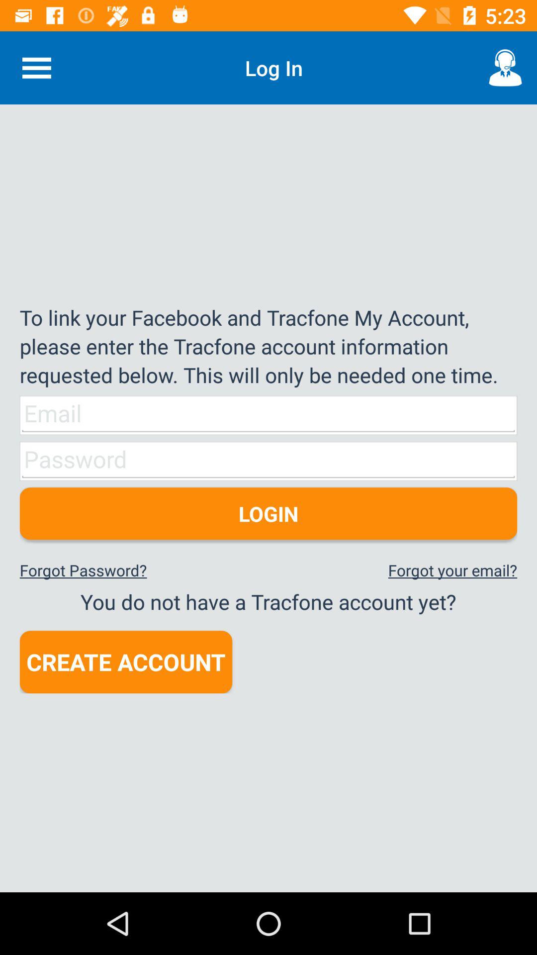 Image resolution: width=537 pixels, height=955 pixels. I want to click on open the item at the top left corner, so click(36, 68).